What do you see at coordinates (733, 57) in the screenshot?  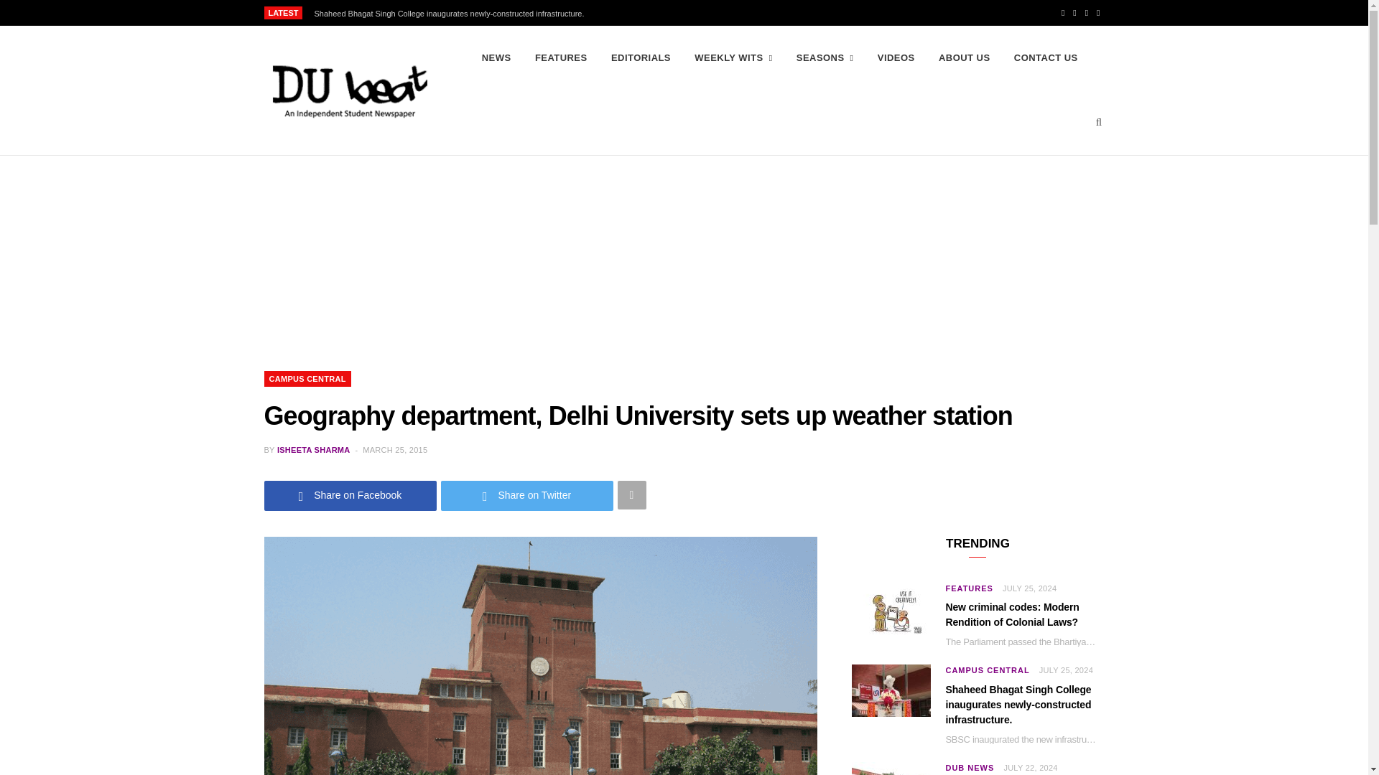 I see `WEEKLY WITS` at bounding box center [733, 57].